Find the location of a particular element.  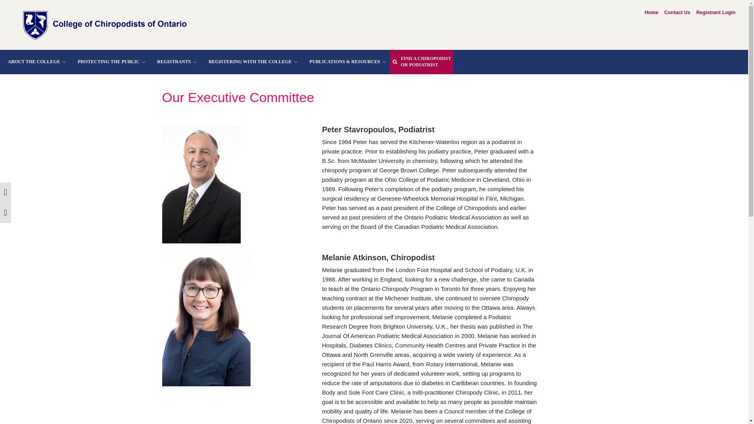

Toggle Font size is located at coordinates (5, 213).